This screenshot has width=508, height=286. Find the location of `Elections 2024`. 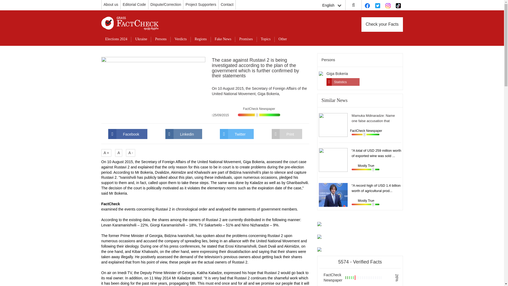

Elections 2024 is located at coordinates (116, 39).